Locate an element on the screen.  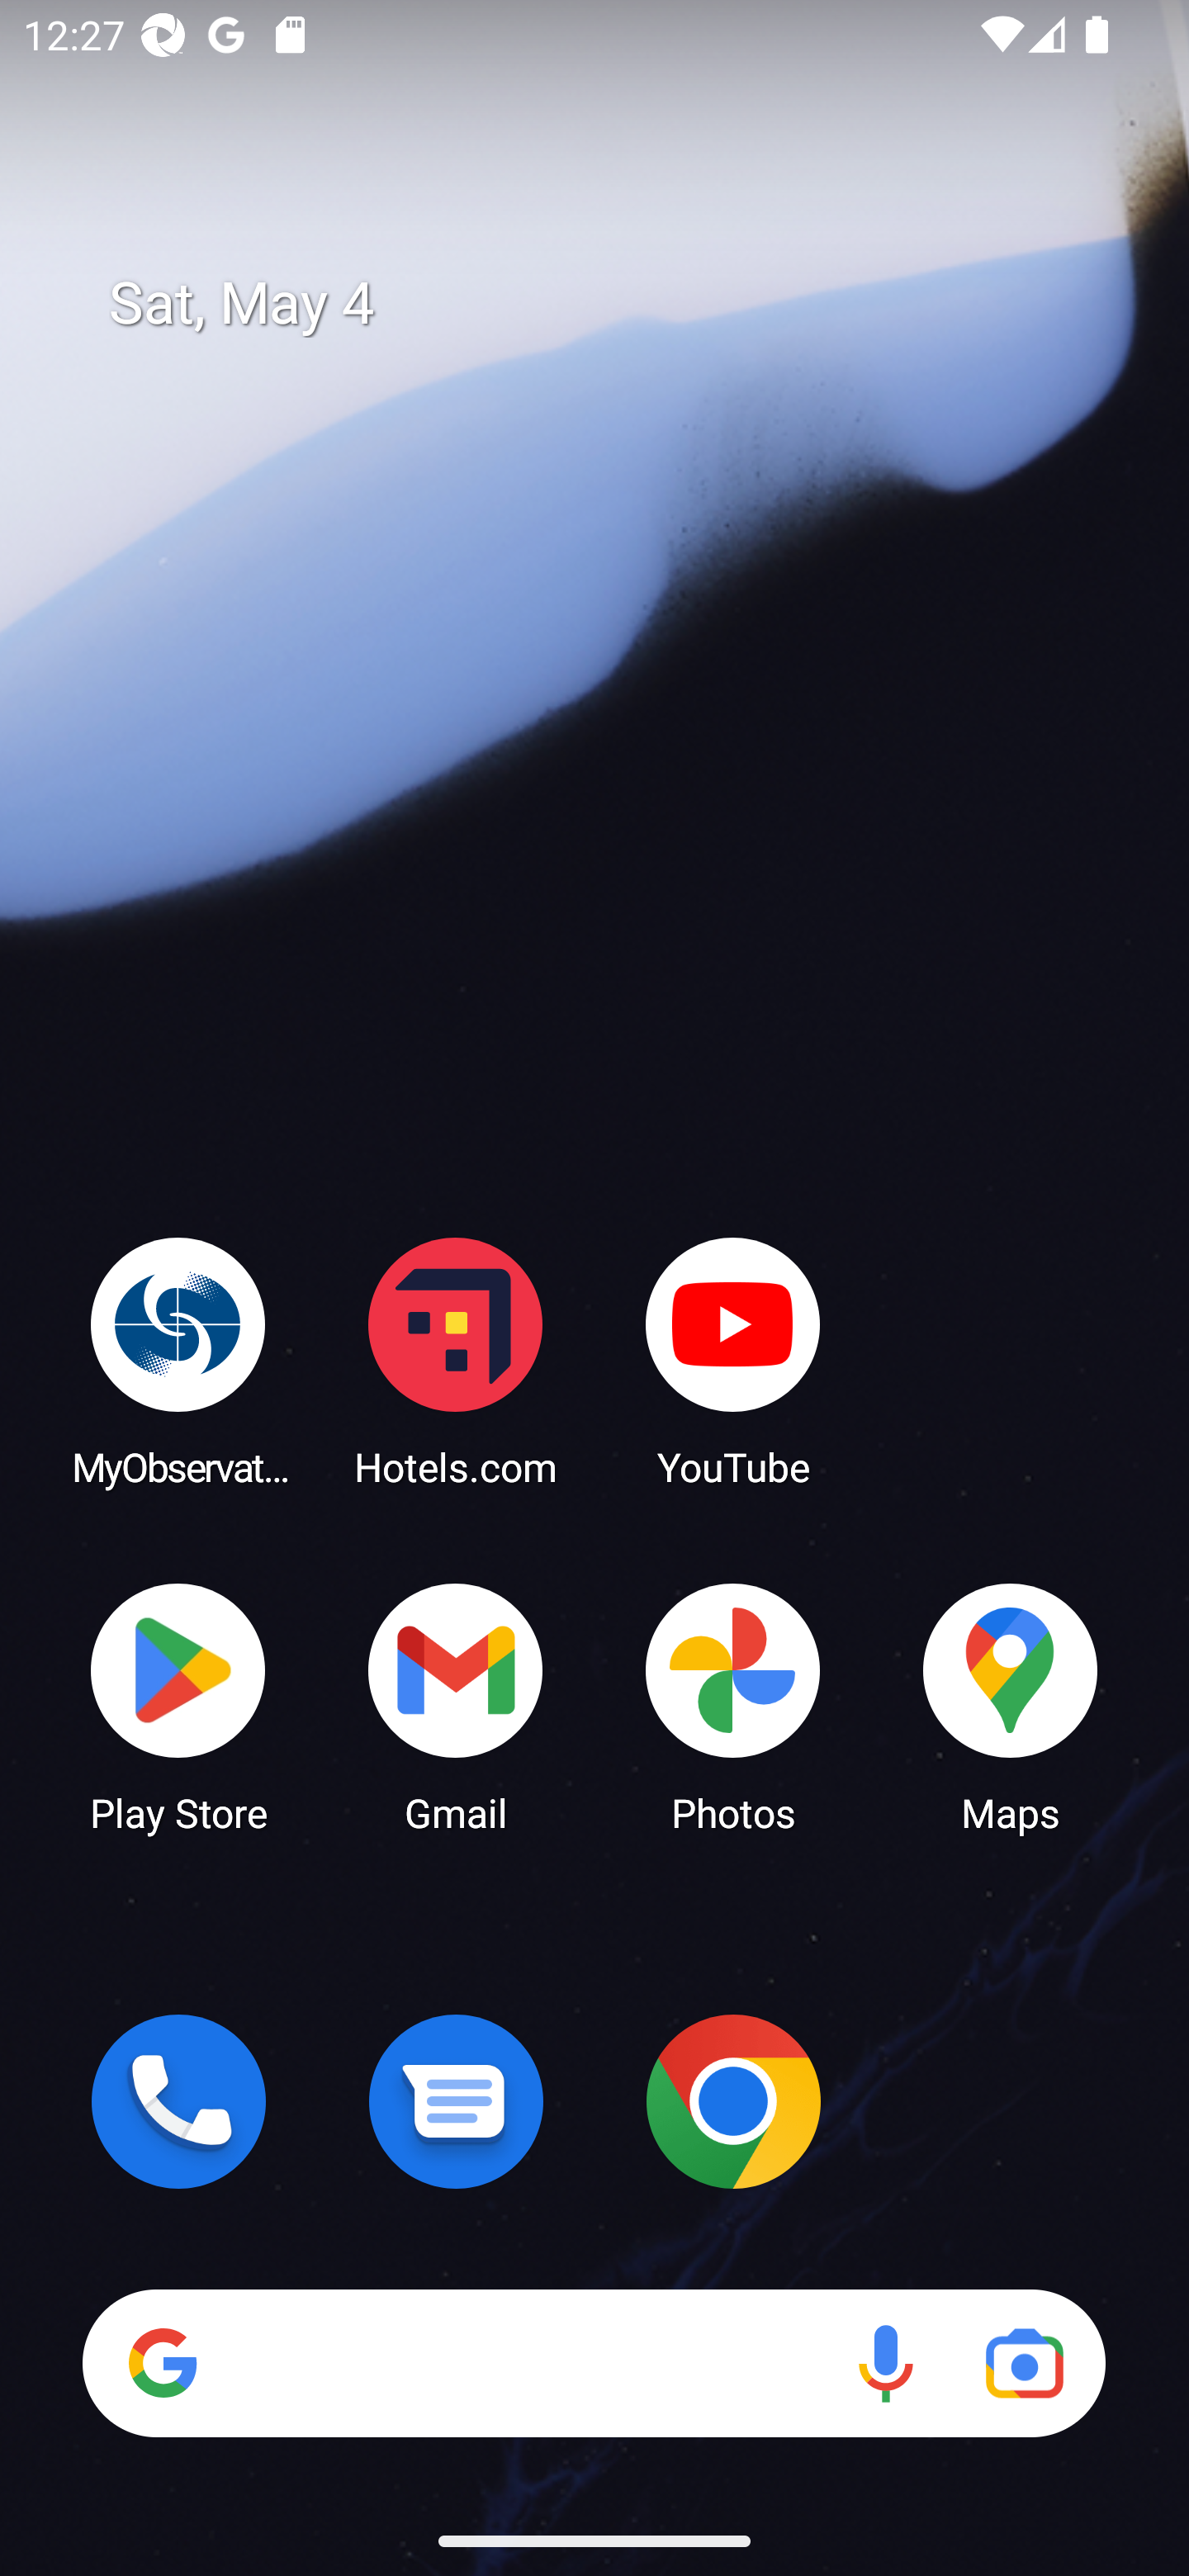
Gmail is located at coordinates (456, 1706).